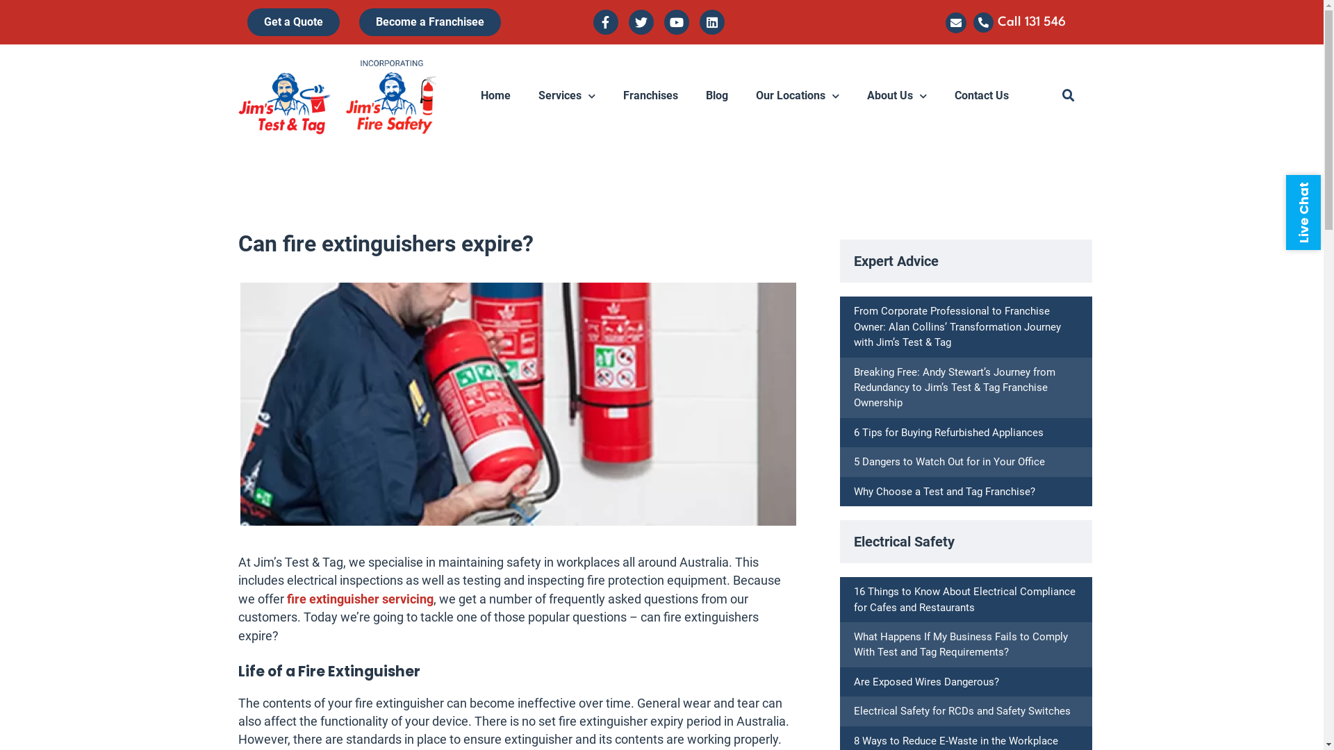 The height and width of the screenshot is (750, 1334). Describe the element at coordinates (962, 711) in the screenshot. I see `Electrical Safety for RCDs and Safety Switches` at that location.